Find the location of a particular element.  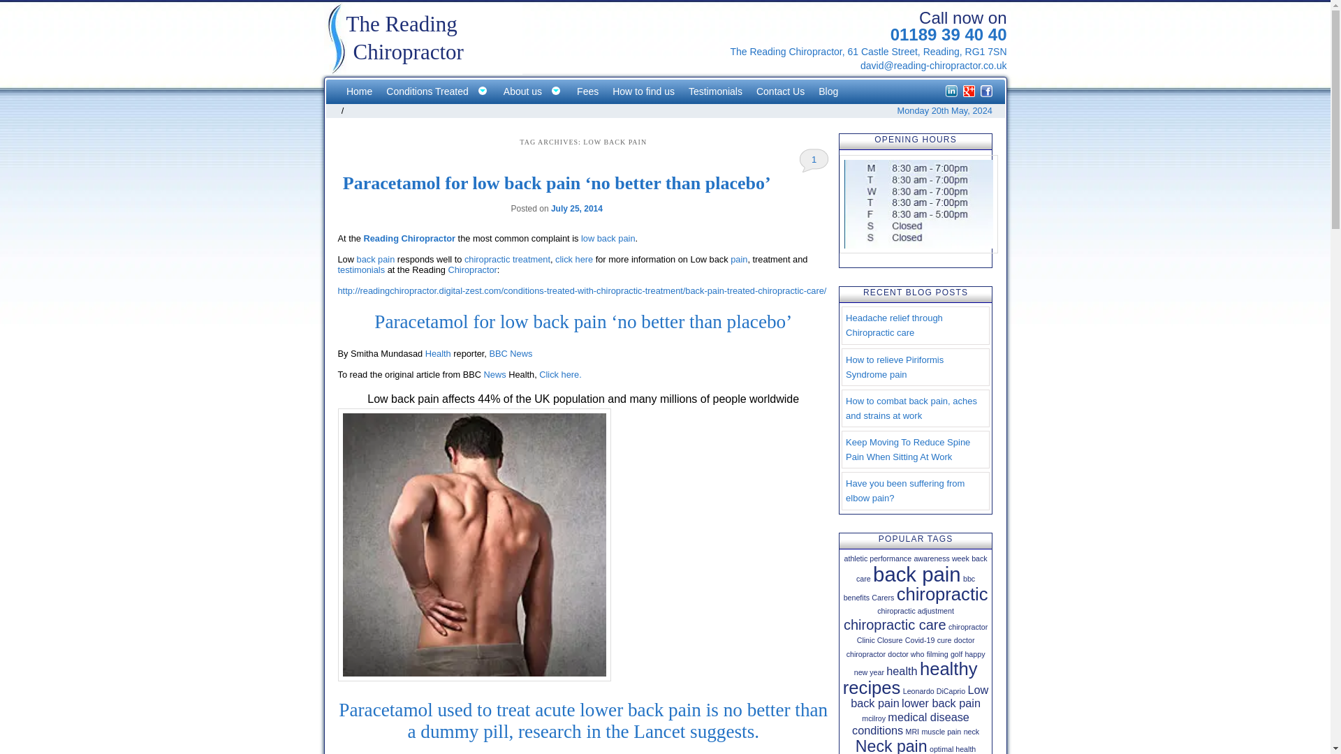

Fees is located at coordinates (588, 92).